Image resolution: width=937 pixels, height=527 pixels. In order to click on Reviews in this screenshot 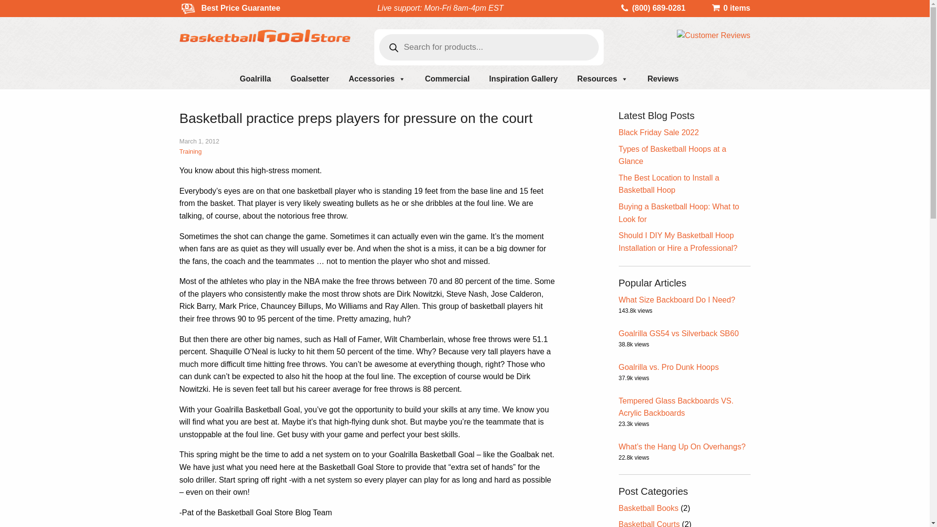, I will do `click(663, 79)`.